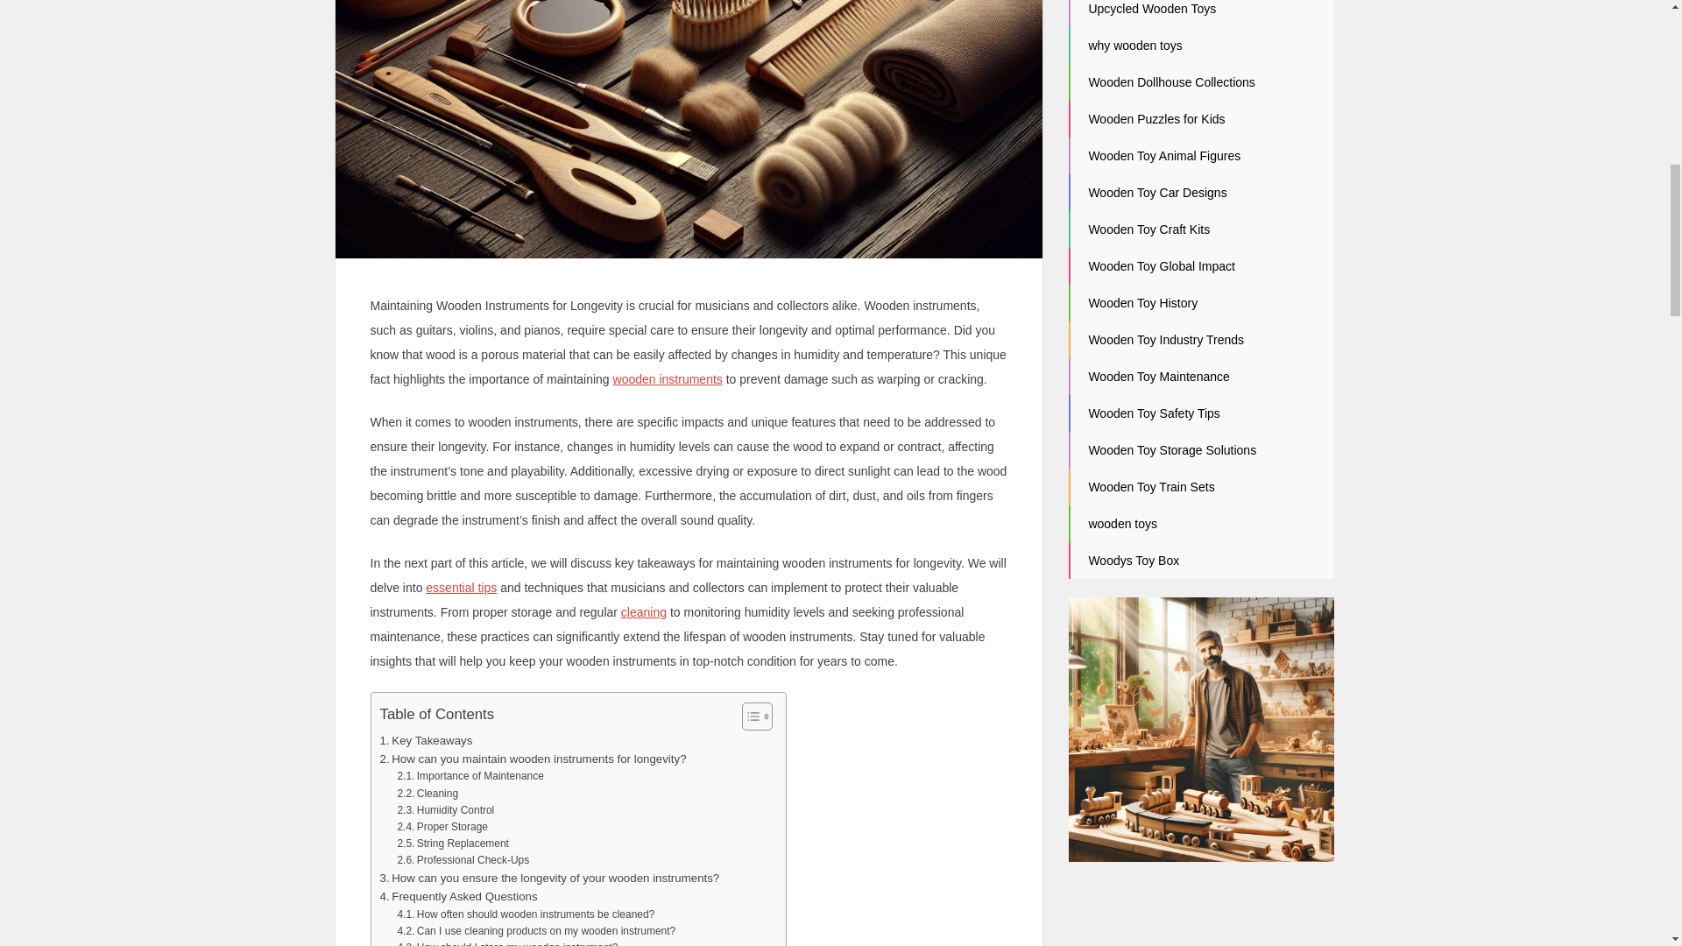 The image size is (1682, 946). I want to click on Proper Storage, so click(442, 827).